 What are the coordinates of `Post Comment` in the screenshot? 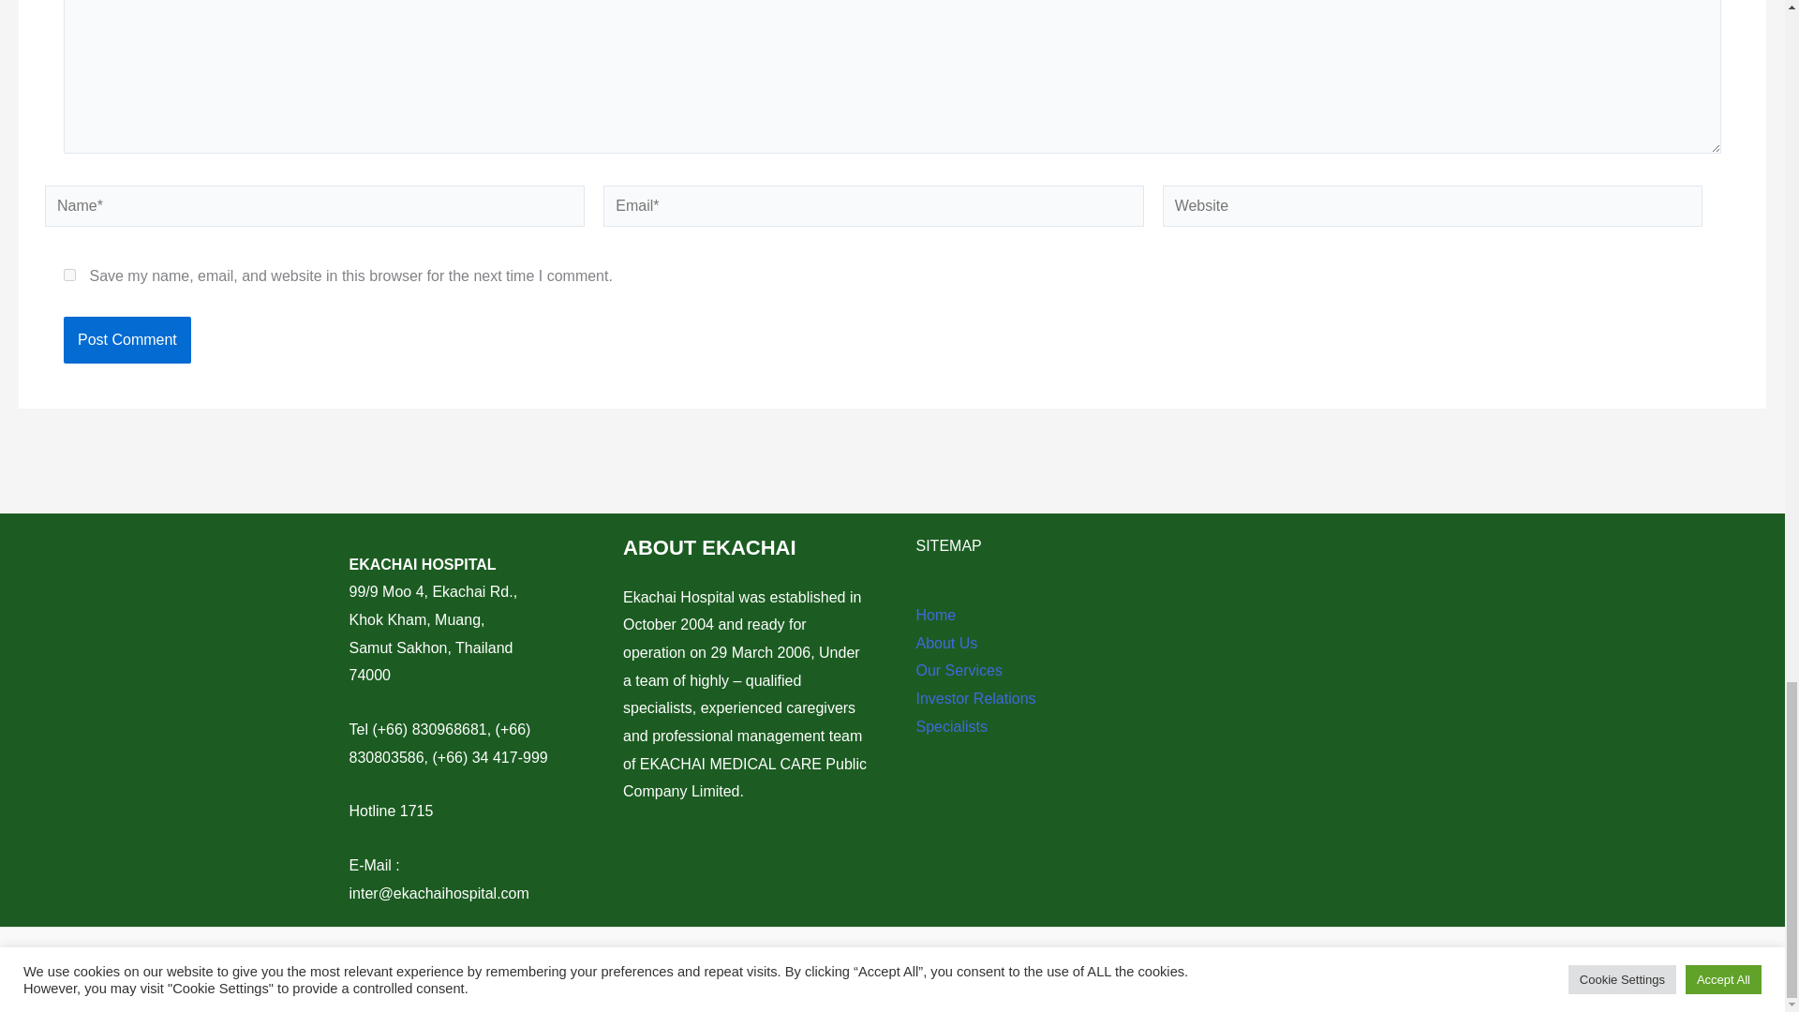 It's located at (126, 339).